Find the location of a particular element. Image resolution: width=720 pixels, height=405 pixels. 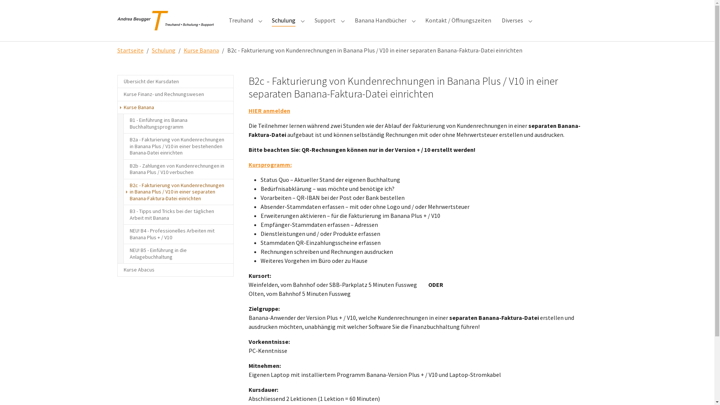

HIER anmelden is located at coordinates (269, 111).